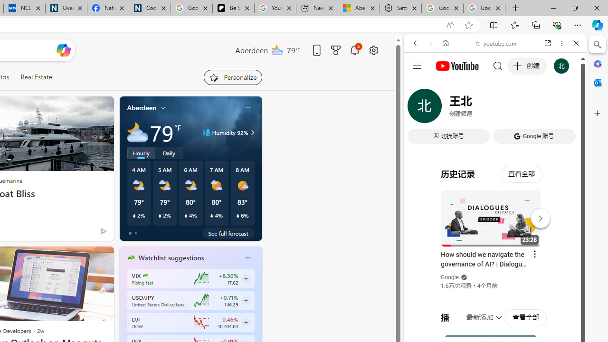 The width and height of the screenshot is (608, 342). Describe the element at coordinates (497, 43) in the screenshot. I see `youtube.com` at that location.